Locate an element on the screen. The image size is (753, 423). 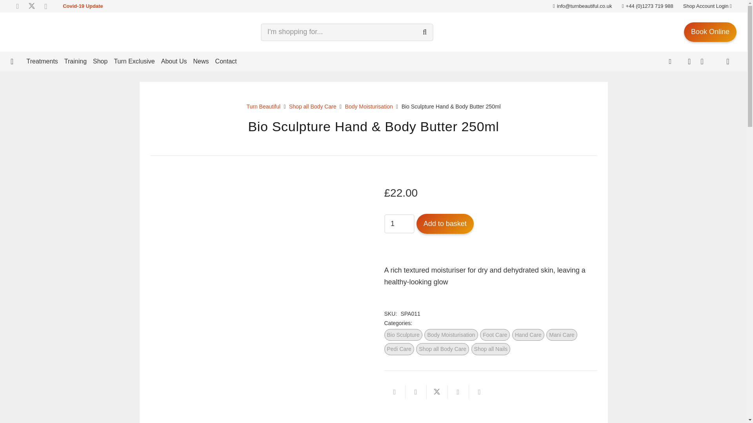
Instagram is located at coordinates (45, 6).